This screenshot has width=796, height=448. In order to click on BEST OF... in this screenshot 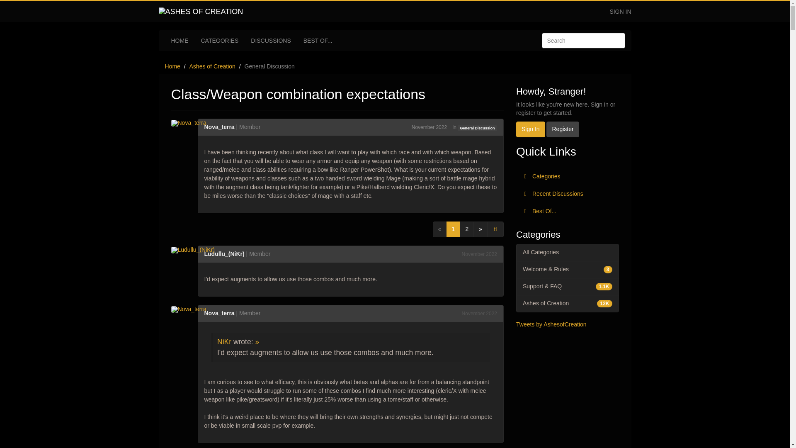, I will do `click(318, 41)`.